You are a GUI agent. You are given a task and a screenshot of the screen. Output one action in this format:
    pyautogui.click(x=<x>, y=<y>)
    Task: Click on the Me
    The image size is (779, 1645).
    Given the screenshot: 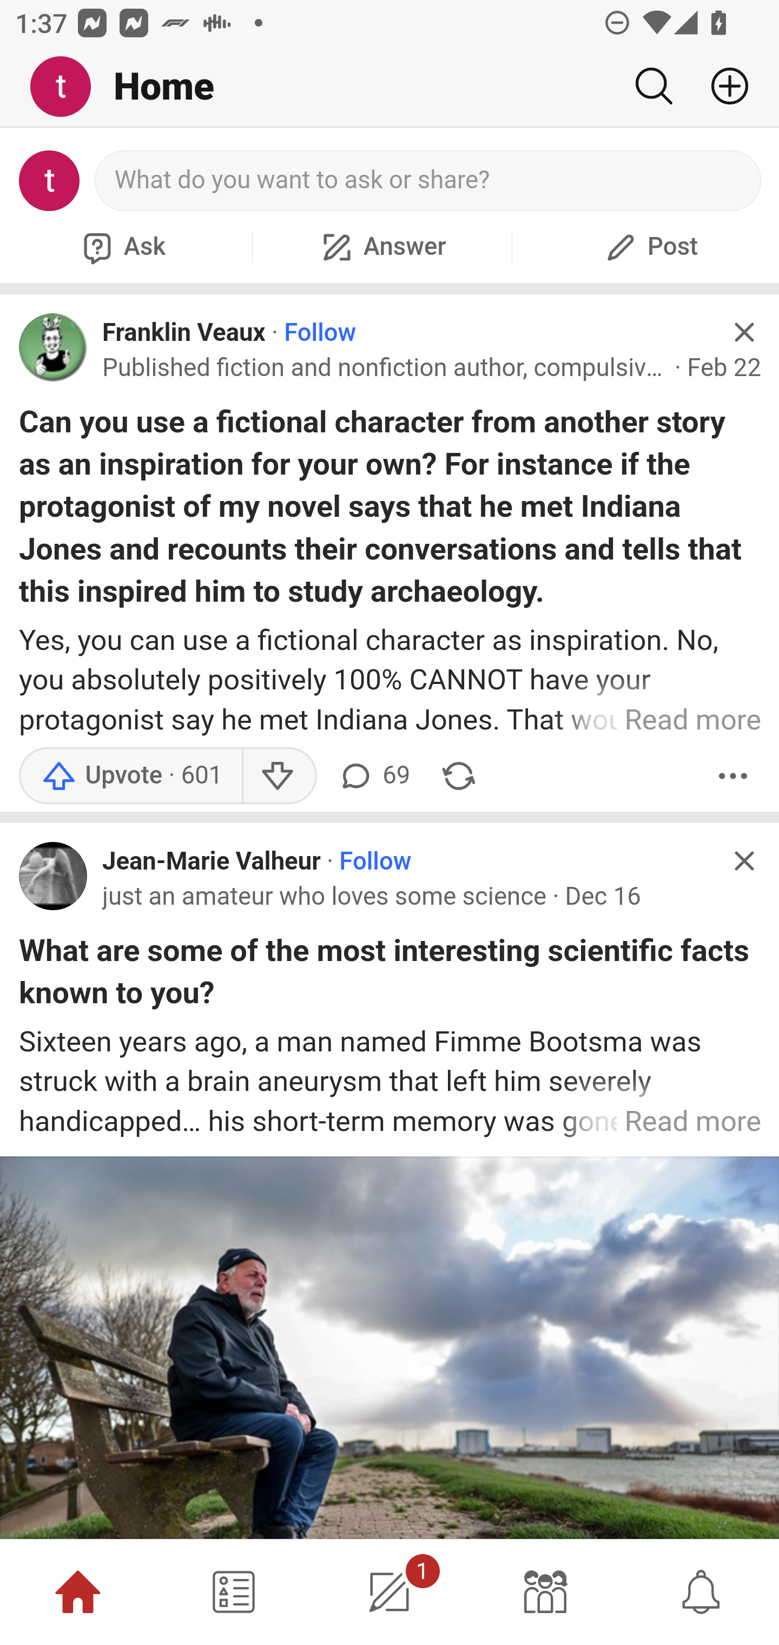 What is the action you would take?
    pyautogui.click(x=68, y=87)
    